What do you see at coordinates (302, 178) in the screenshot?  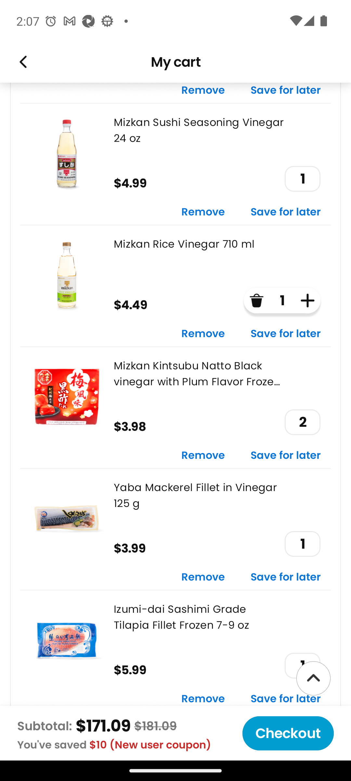 I see `1` at bounding box center [302, 178].